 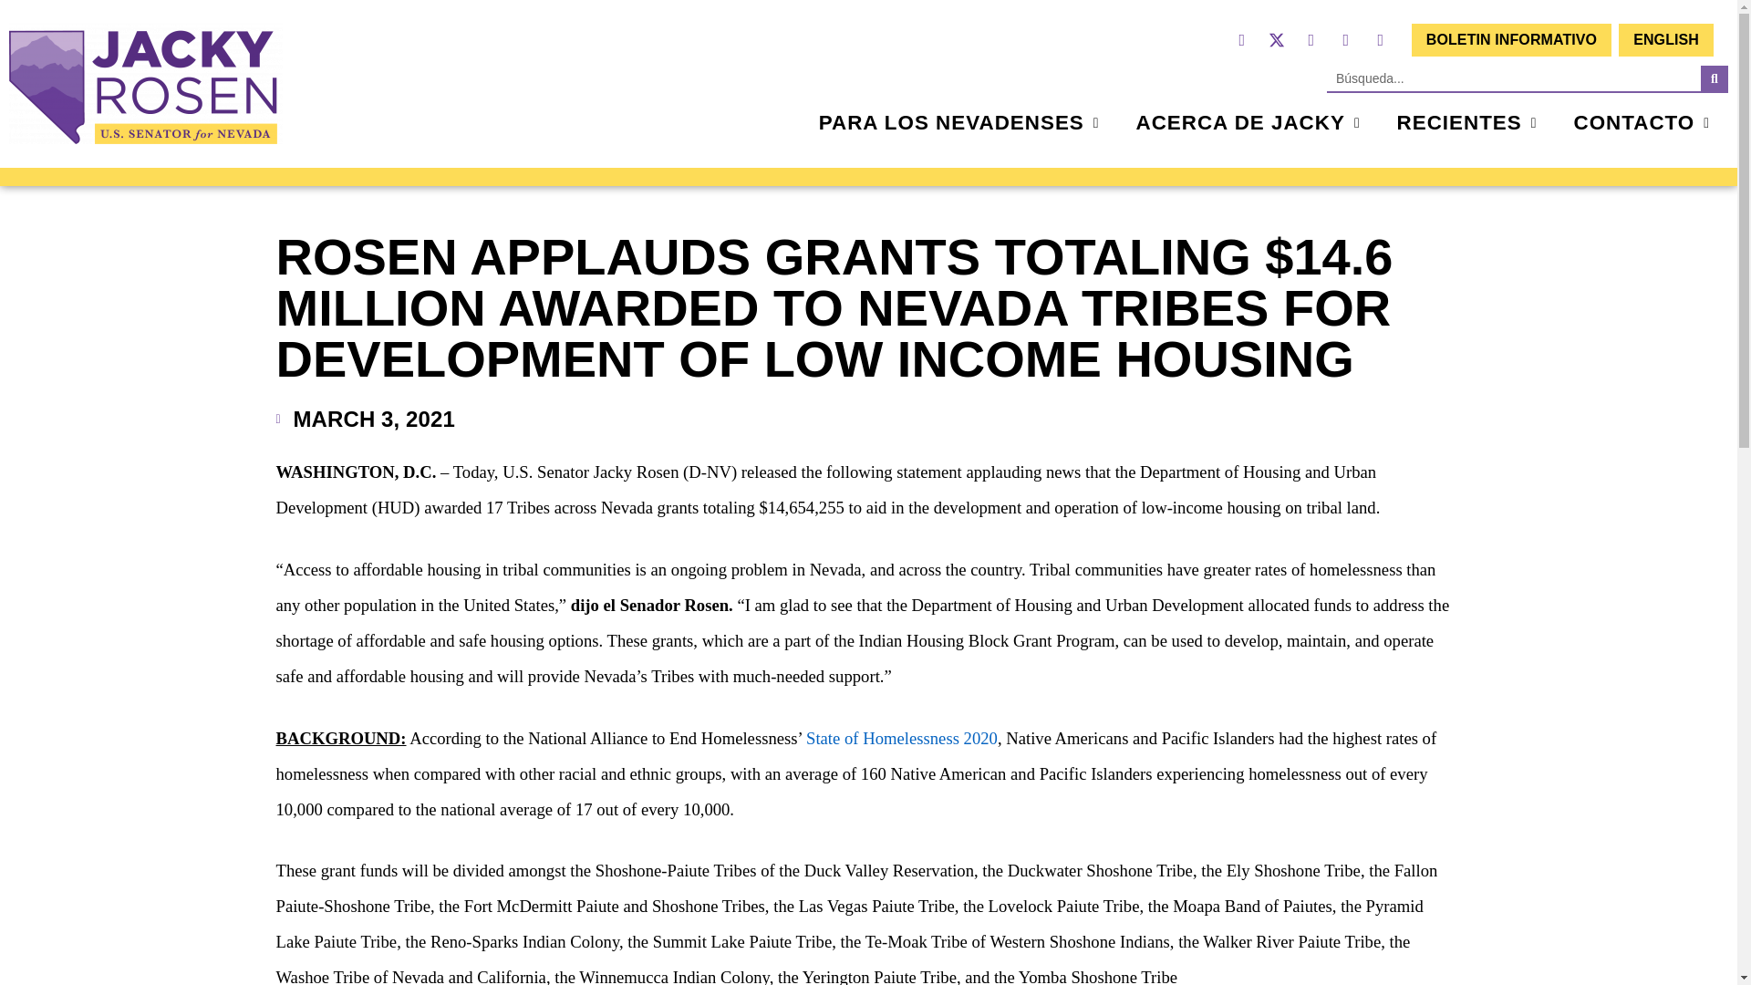 What do you see at coordinates (959, 122) in the screenshot?
I see `PARA LOS NEVADENSES` at bounding box center [959, 122].